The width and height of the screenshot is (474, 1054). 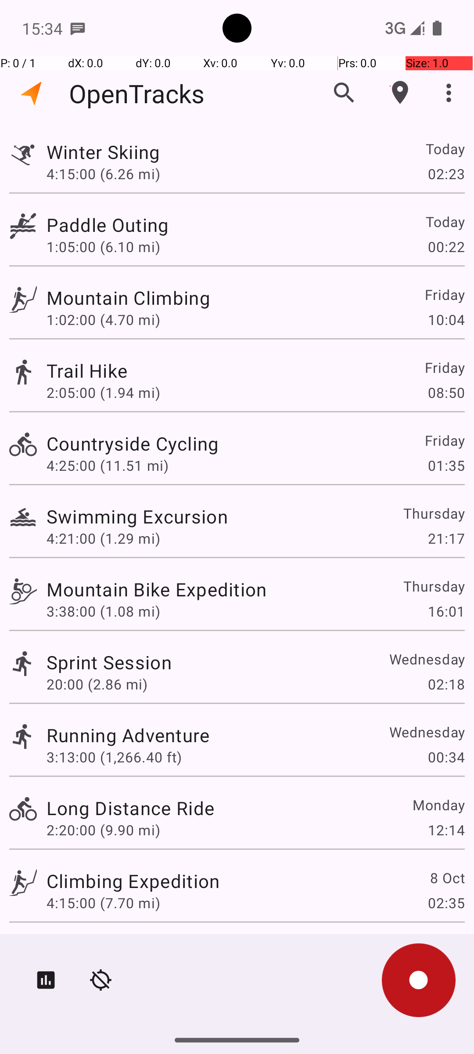 What do you see at coordinates (157, 589) in the screenshot?
I see `Mountain Bike Expedition` at bounding box center [157, 589].